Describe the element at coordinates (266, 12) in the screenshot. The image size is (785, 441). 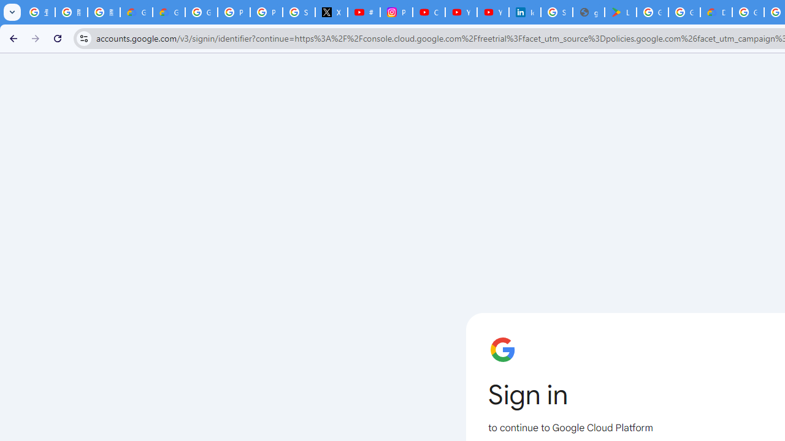
I see `Privacy Help Center - Policies Help` at that location.